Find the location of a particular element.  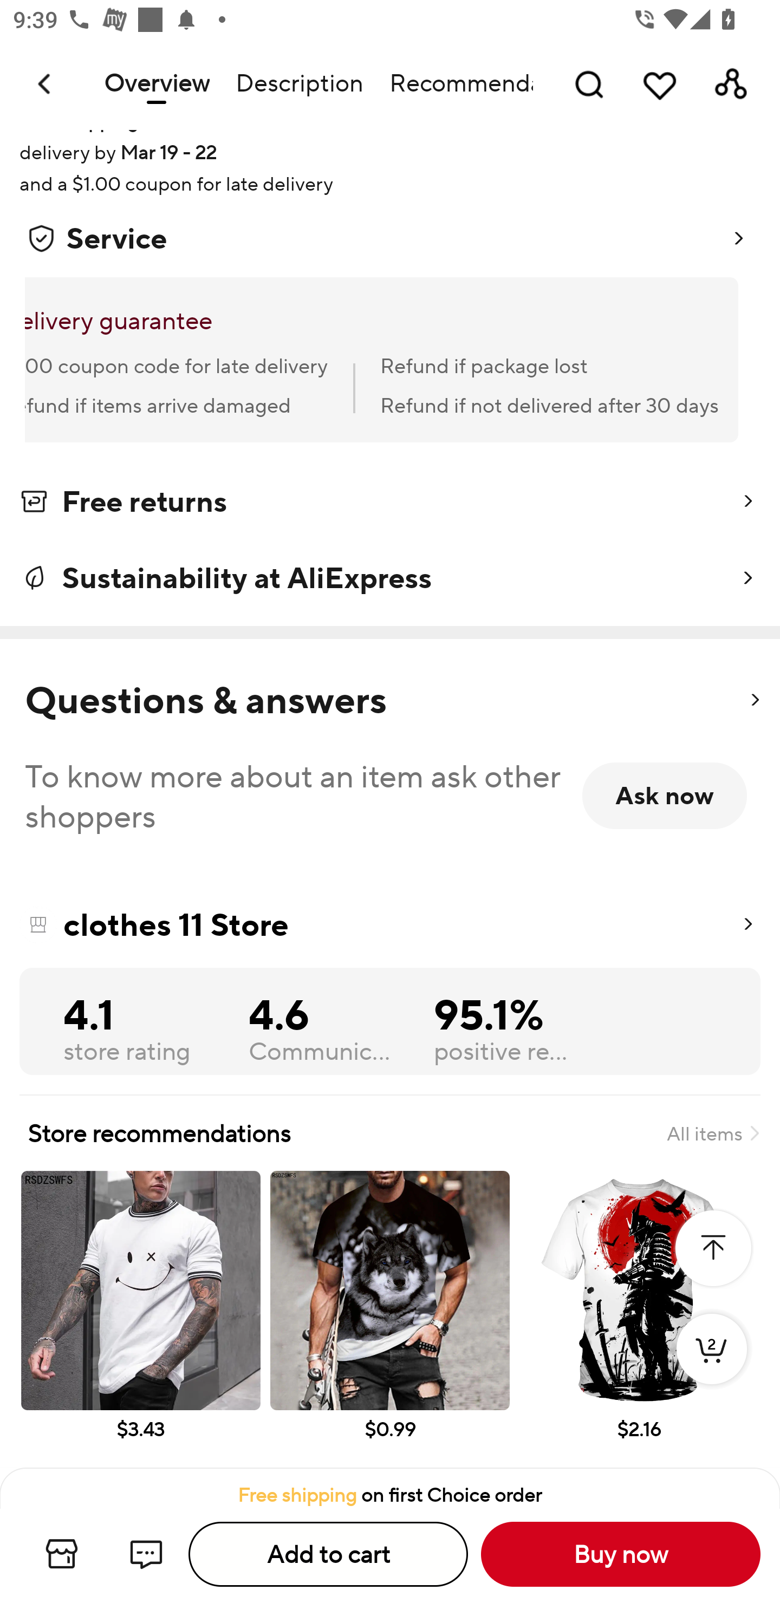

2 is located at coordinates (712, 1368).